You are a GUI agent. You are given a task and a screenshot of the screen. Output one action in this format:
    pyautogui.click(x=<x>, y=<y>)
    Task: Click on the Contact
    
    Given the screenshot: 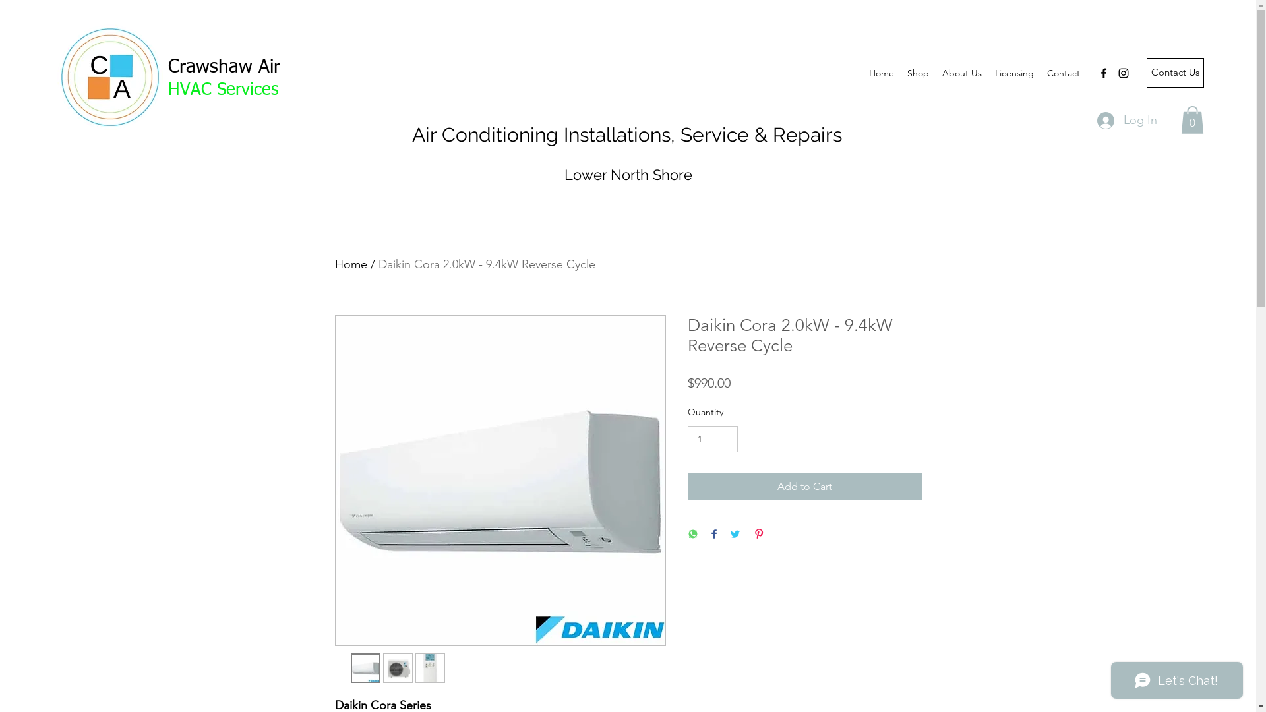 What is the action you would take?
    pyautogui.click(x=1064, y=73)
    